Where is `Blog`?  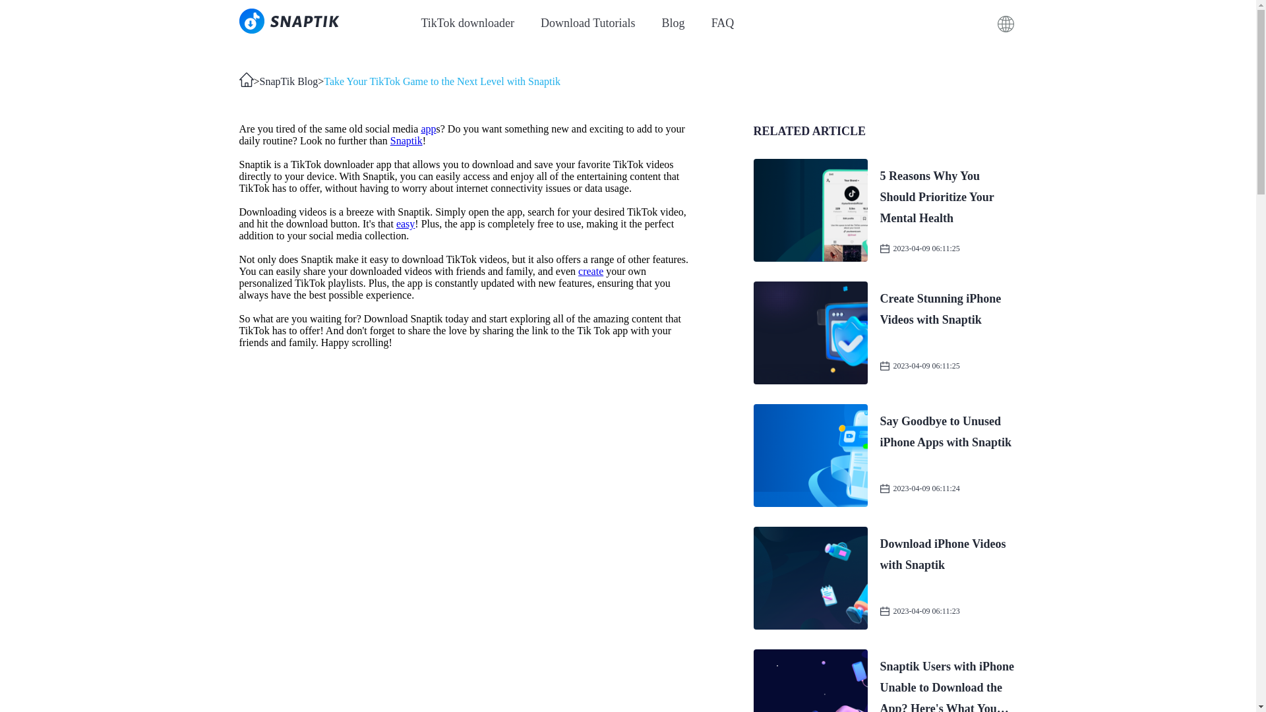 Blog is located at coordinates (442, 82).